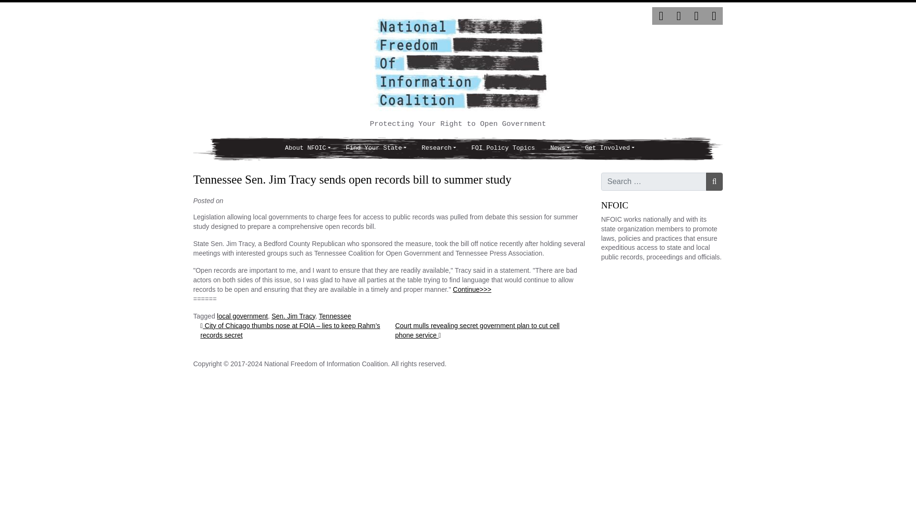  What do you see at coordinates (242, 316) in the screenshot?
I see `local government` at bounding box center [242, 316].